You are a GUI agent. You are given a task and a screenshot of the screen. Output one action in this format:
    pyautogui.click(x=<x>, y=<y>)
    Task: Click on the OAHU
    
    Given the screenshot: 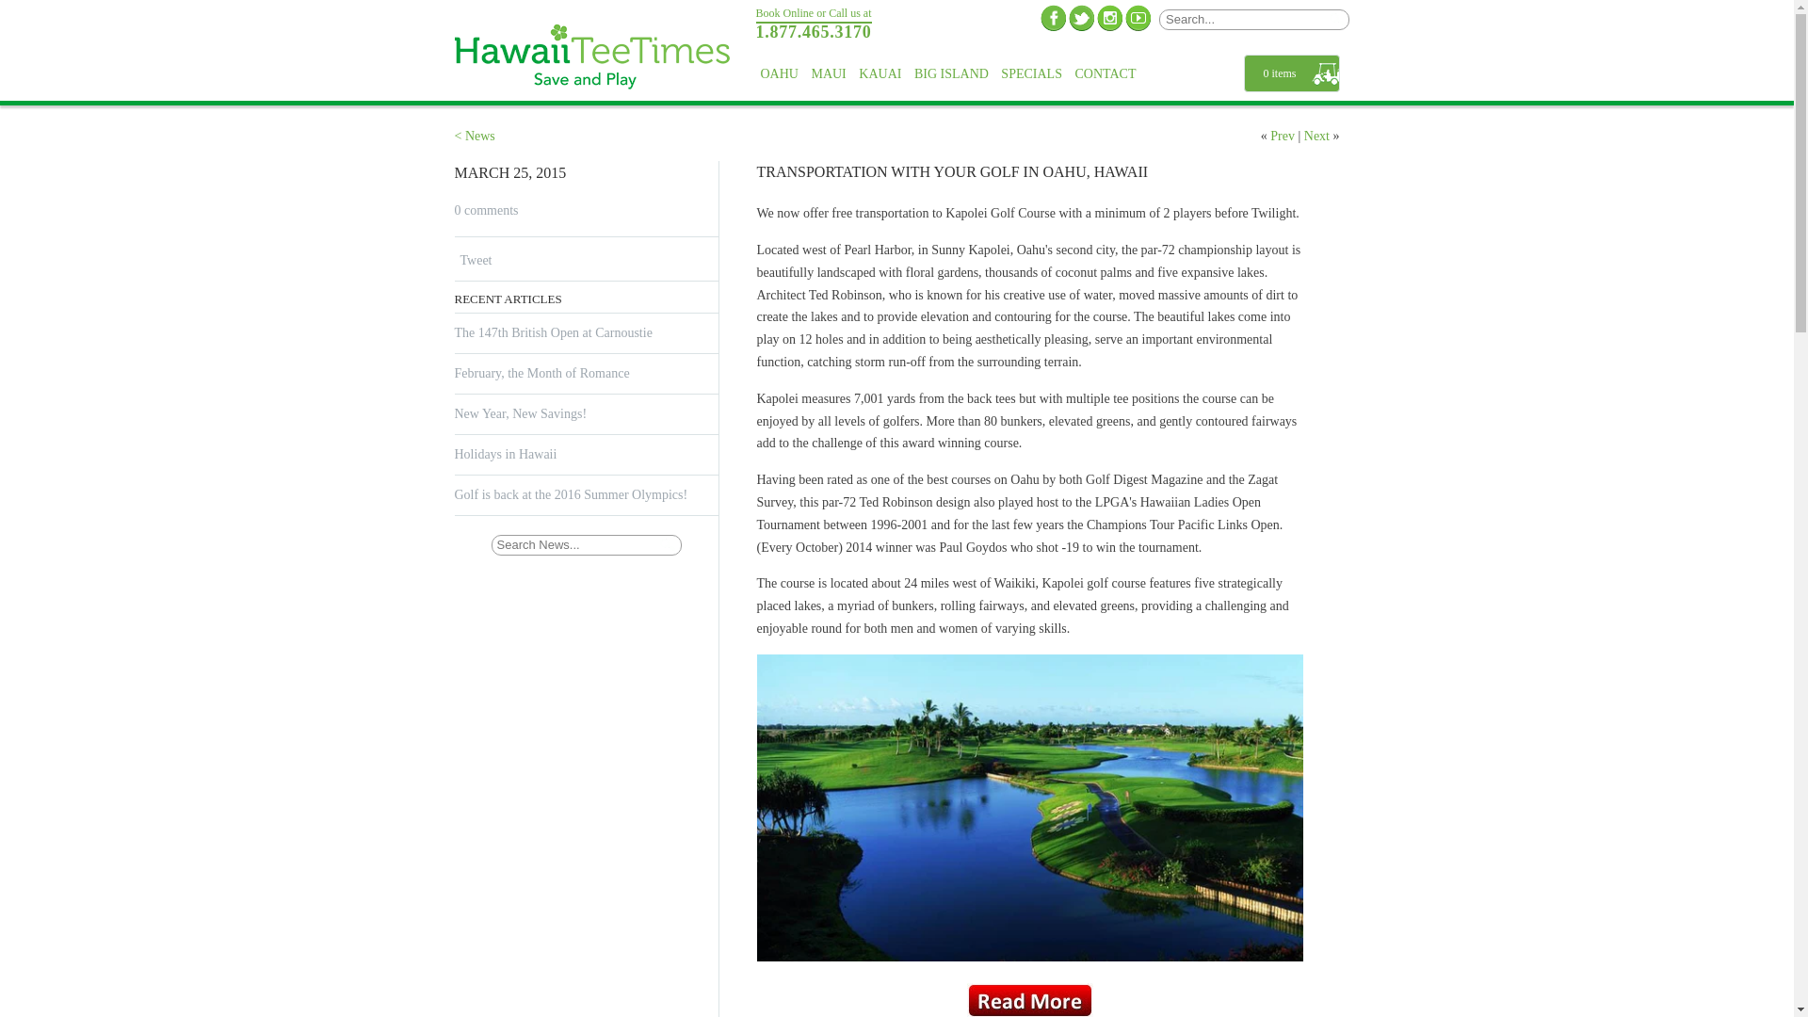 What is the action you would take?
    pyautogui.click(x=779, y=73)
    